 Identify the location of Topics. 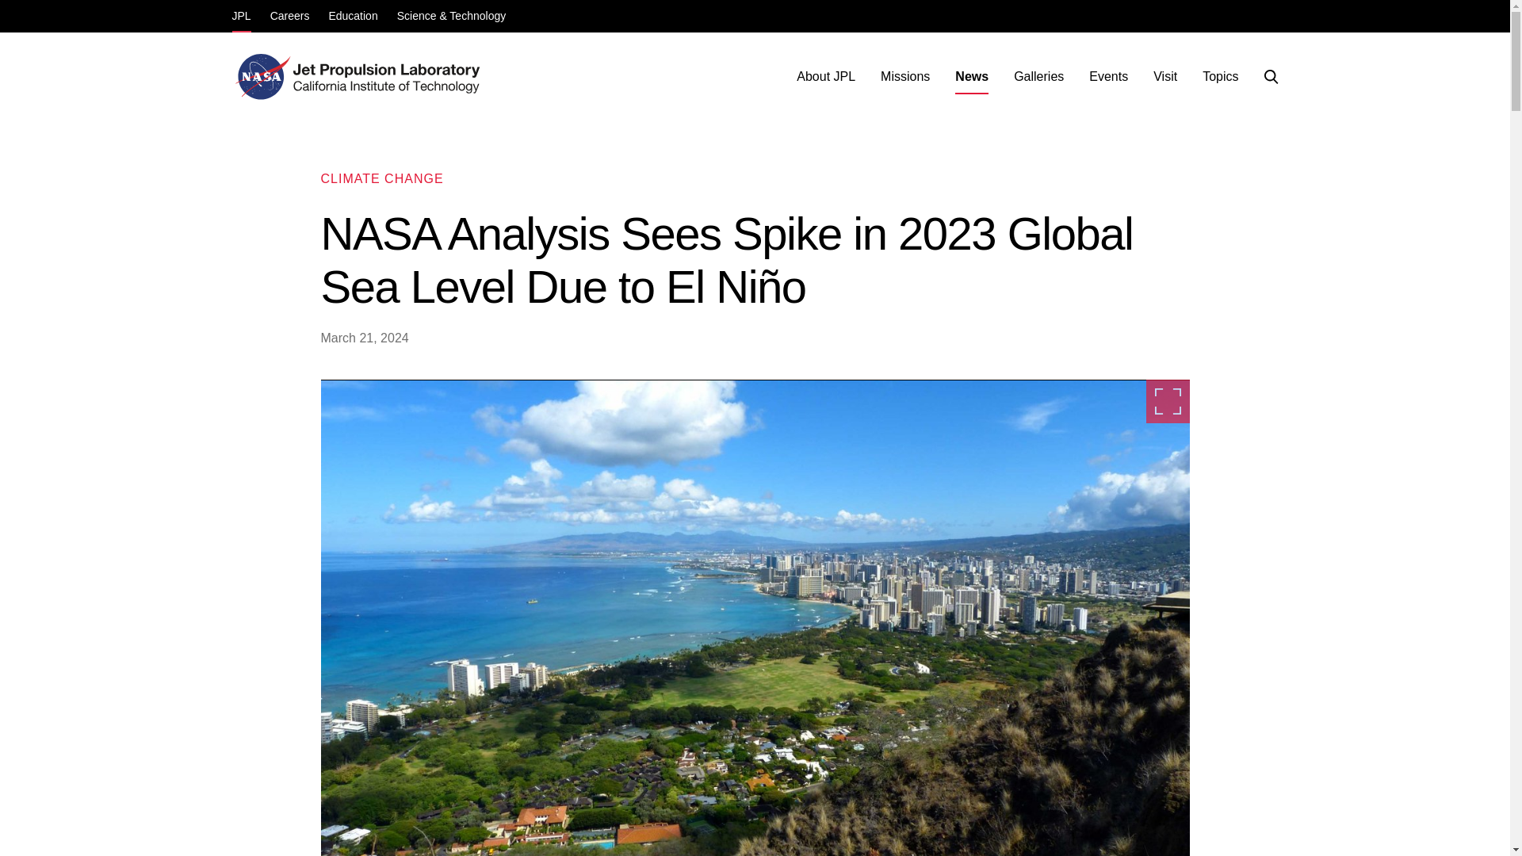
(1221, 76).